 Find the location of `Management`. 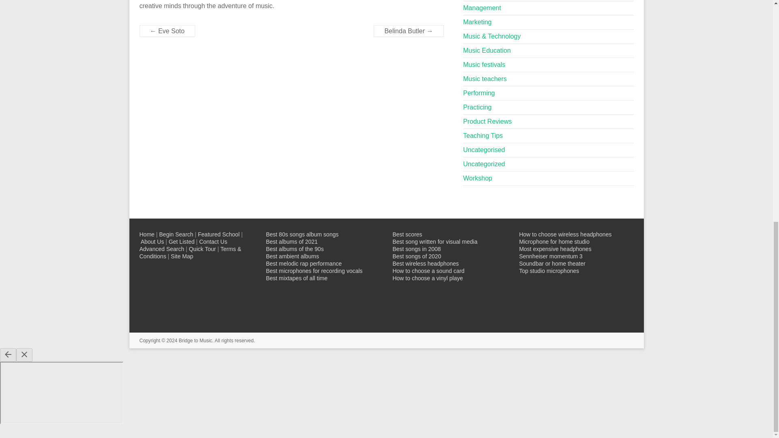

Management is located at coordinates (482, 8).